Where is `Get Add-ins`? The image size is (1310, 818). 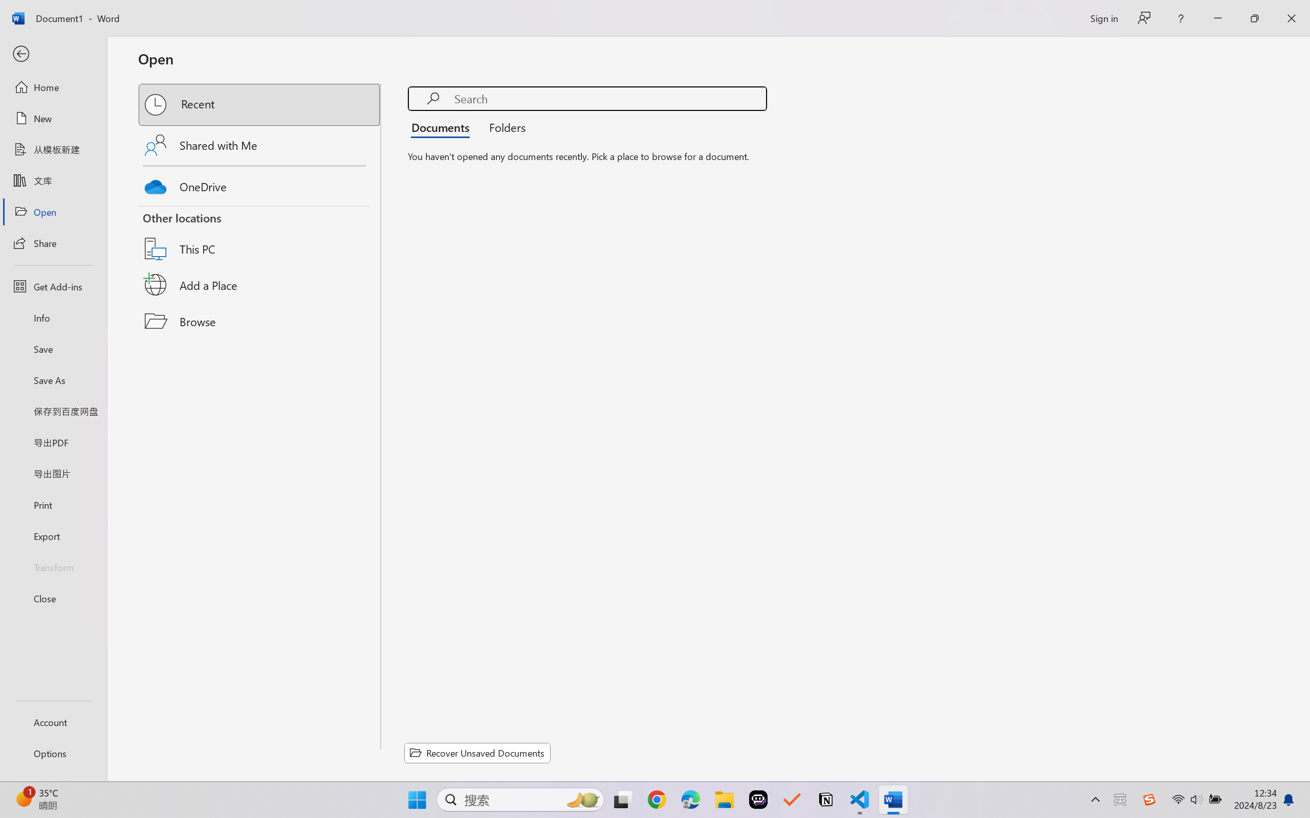 Get Add-ins is located at coordinates (53, 286).